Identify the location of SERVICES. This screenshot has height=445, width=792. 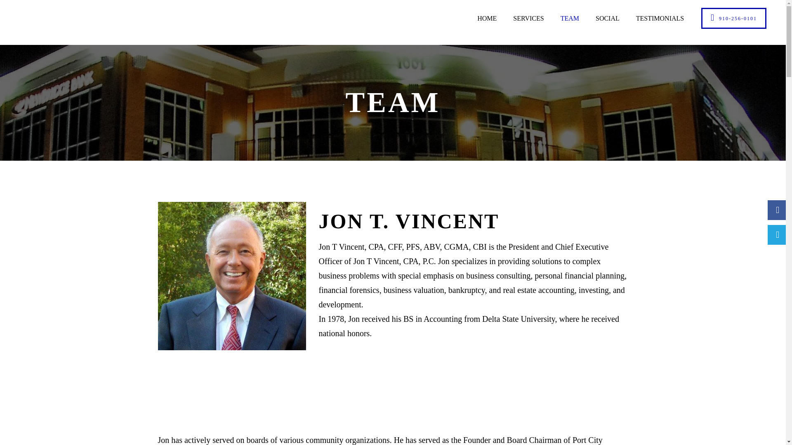
(528, 18).